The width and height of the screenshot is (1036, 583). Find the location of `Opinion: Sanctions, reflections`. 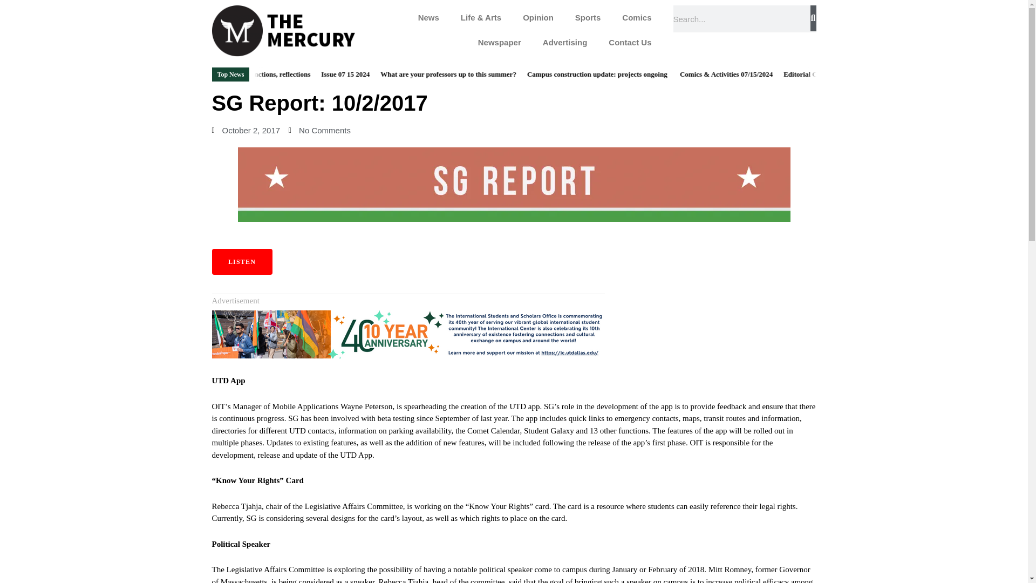

Opinion: Sanctions, reflections is located at coordinates (289, 73).